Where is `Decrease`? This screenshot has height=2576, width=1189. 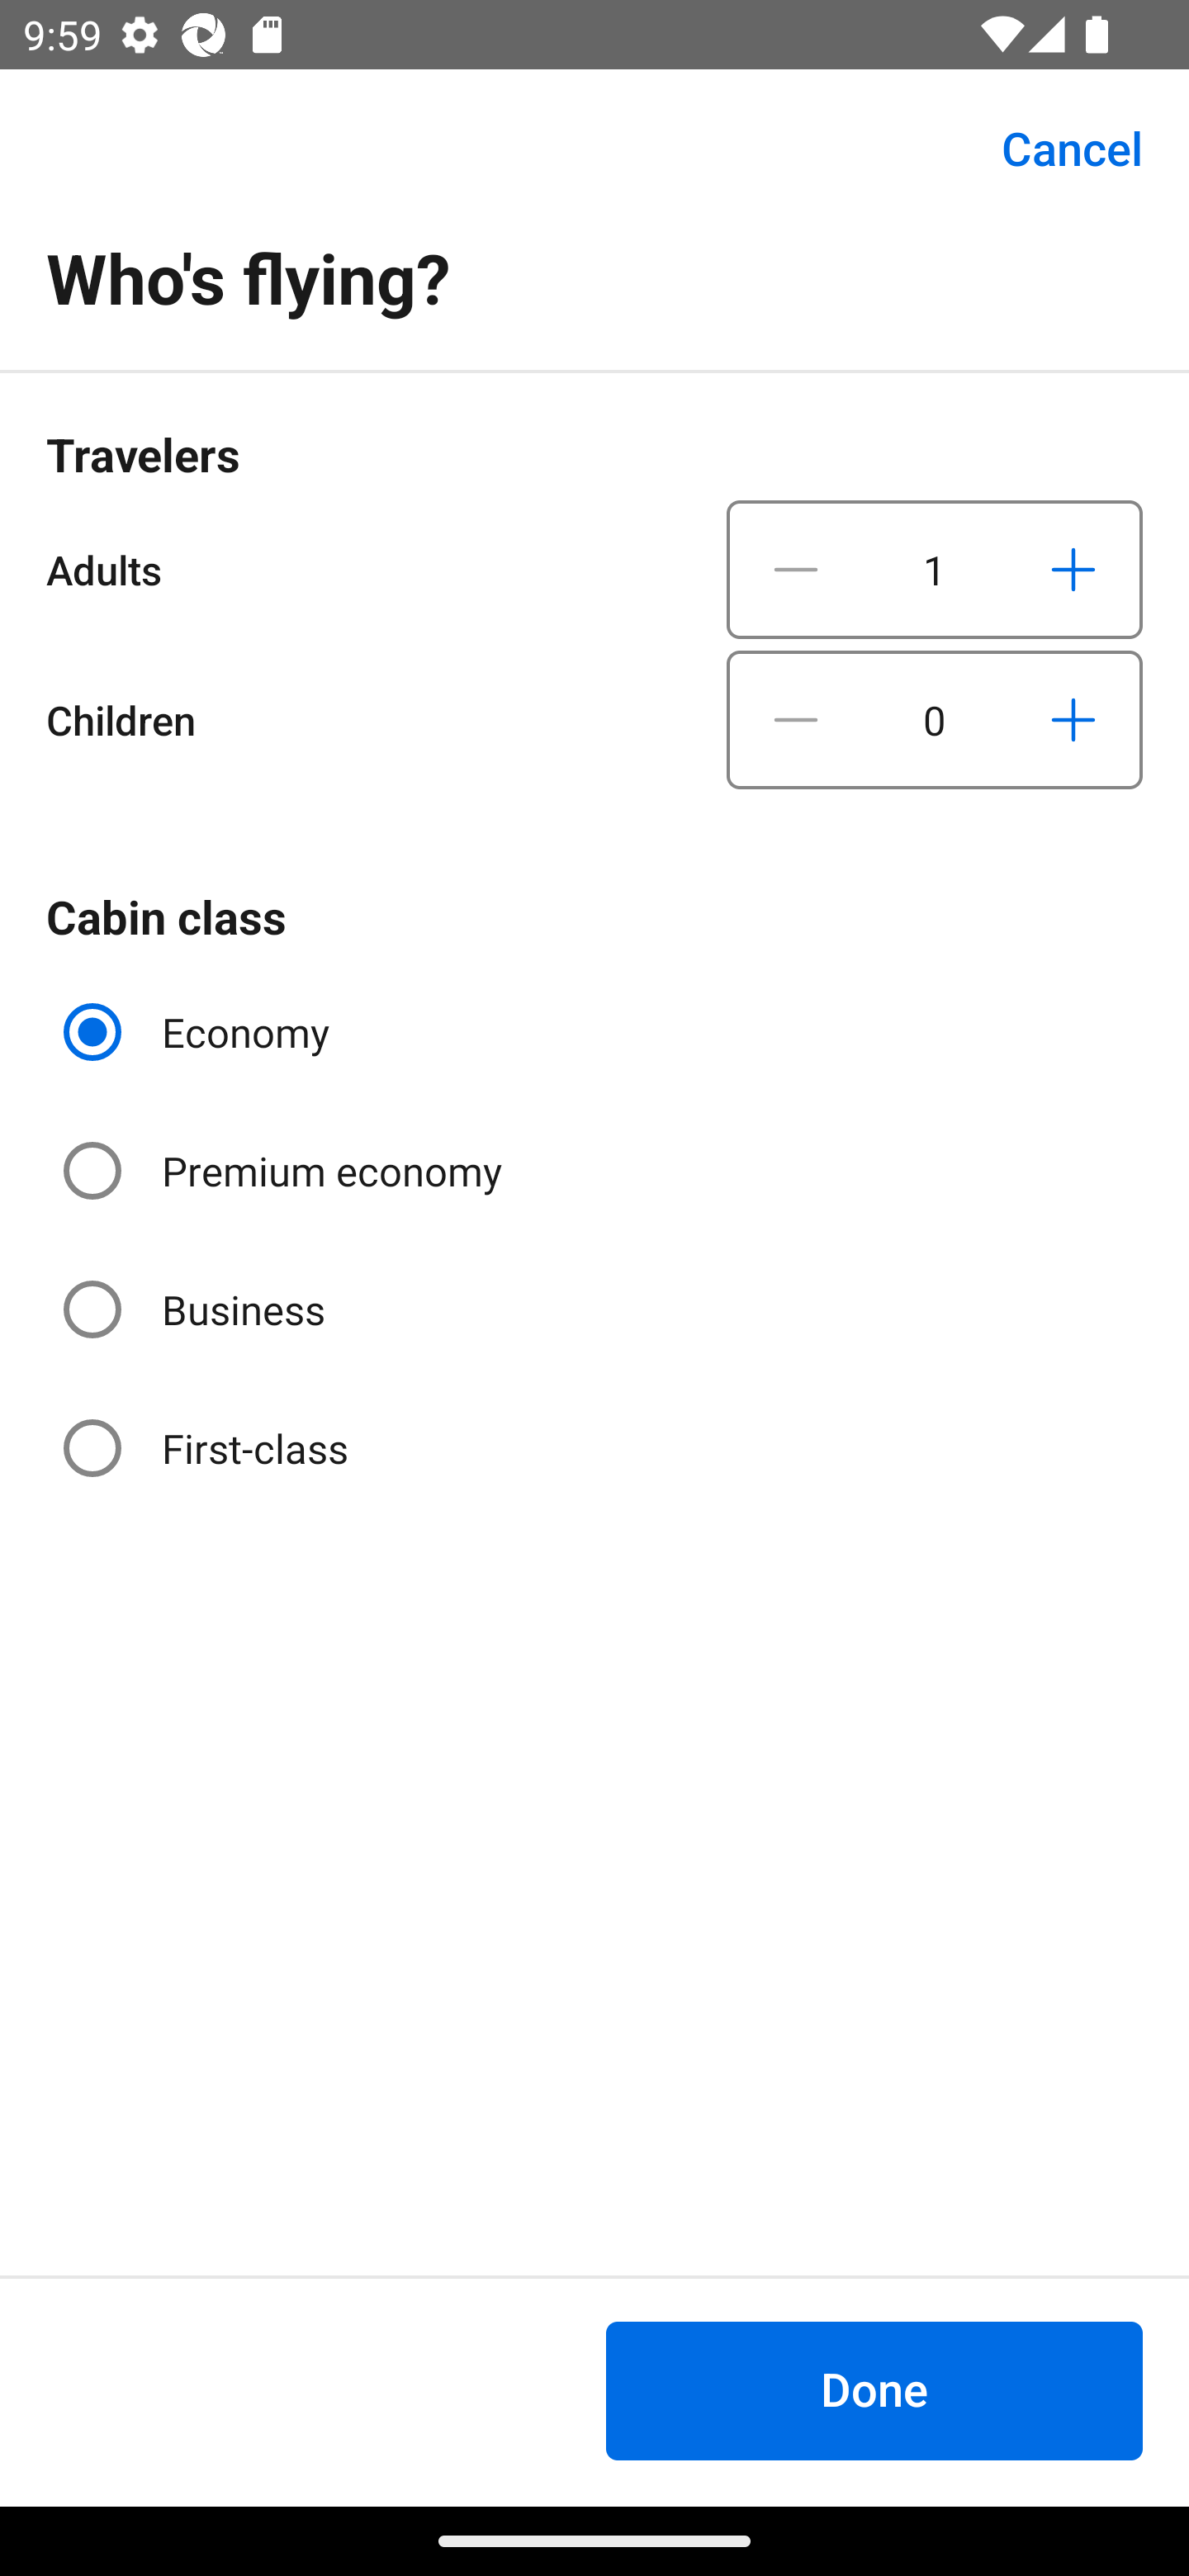
Decrease is located at coordinates (796, 720).